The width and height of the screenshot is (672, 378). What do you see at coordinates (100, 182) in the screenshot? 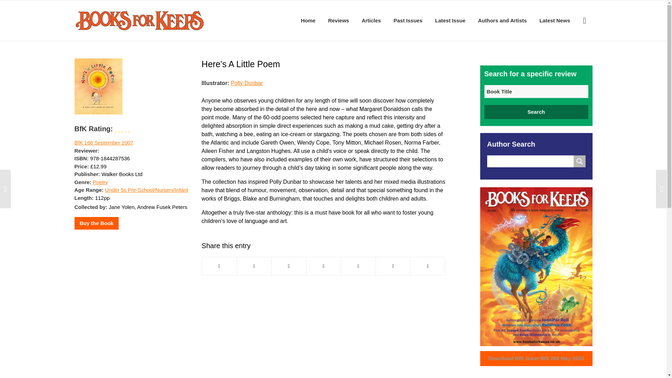
I see `Poetry` at bounding box center [100, 182].